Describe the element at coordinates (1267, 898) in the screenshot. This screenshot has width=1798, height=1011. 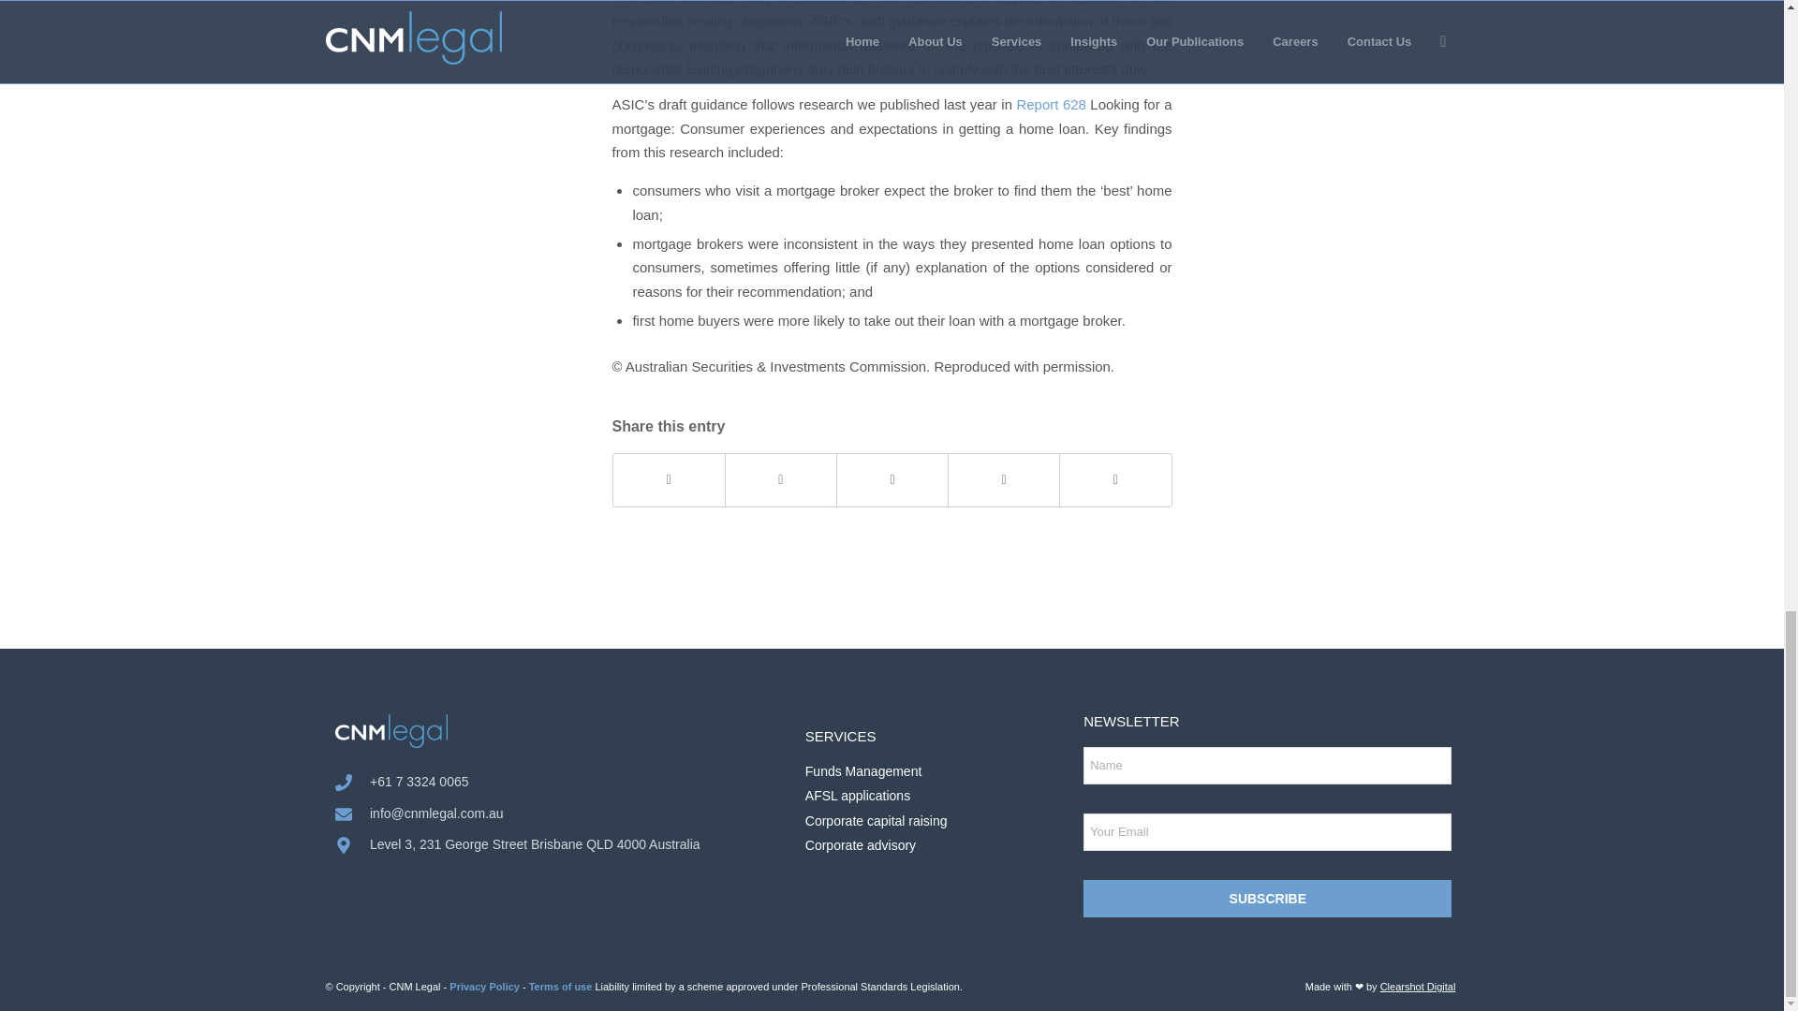
I see `SUBSCRIBE` at that location.